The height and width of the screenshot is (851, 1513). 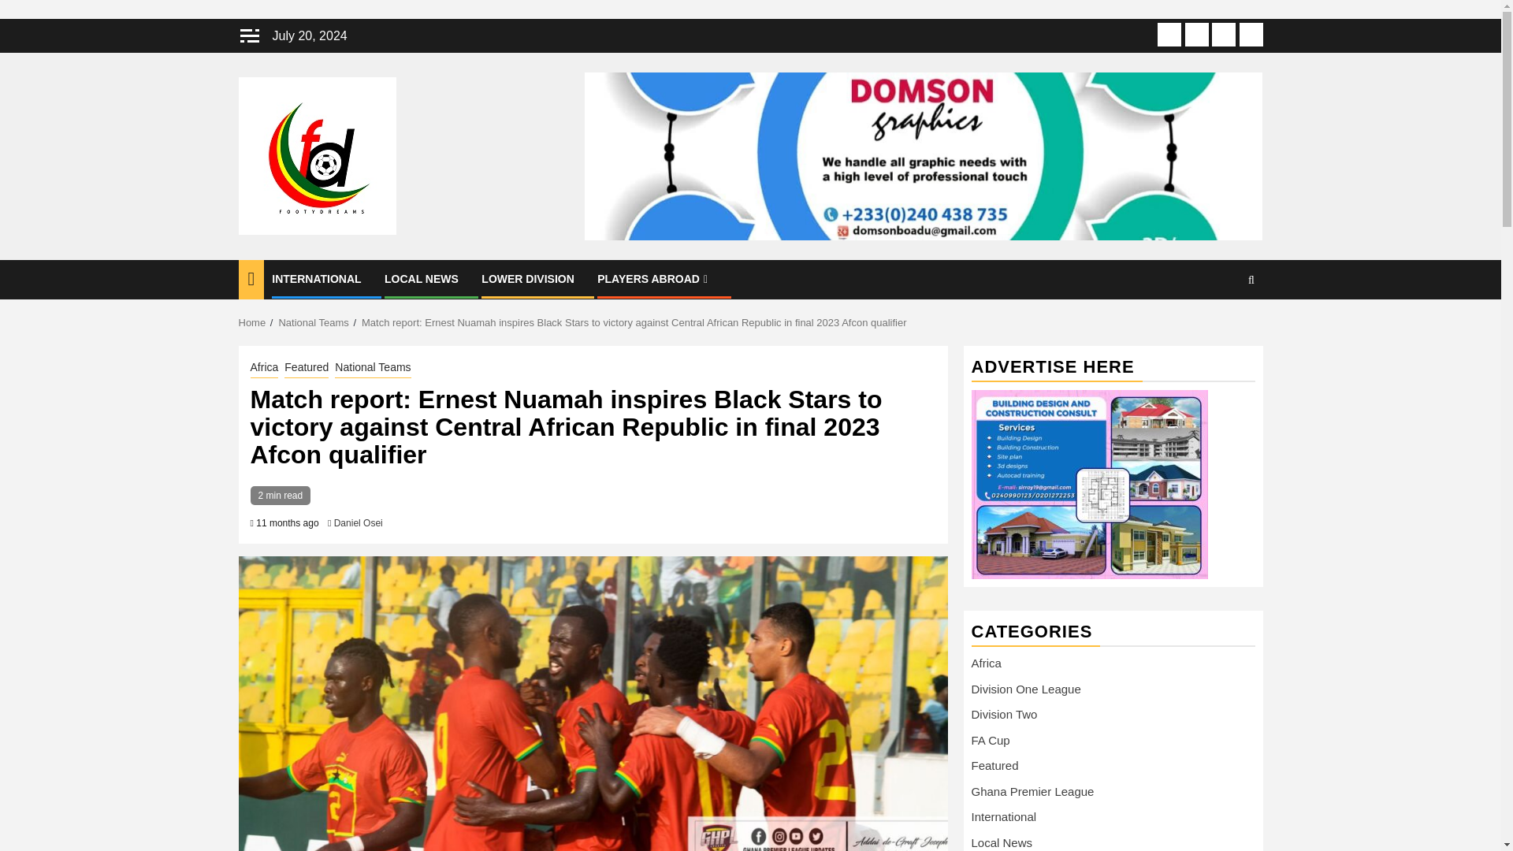 I want to click on Home, so click(x=251, y=321).